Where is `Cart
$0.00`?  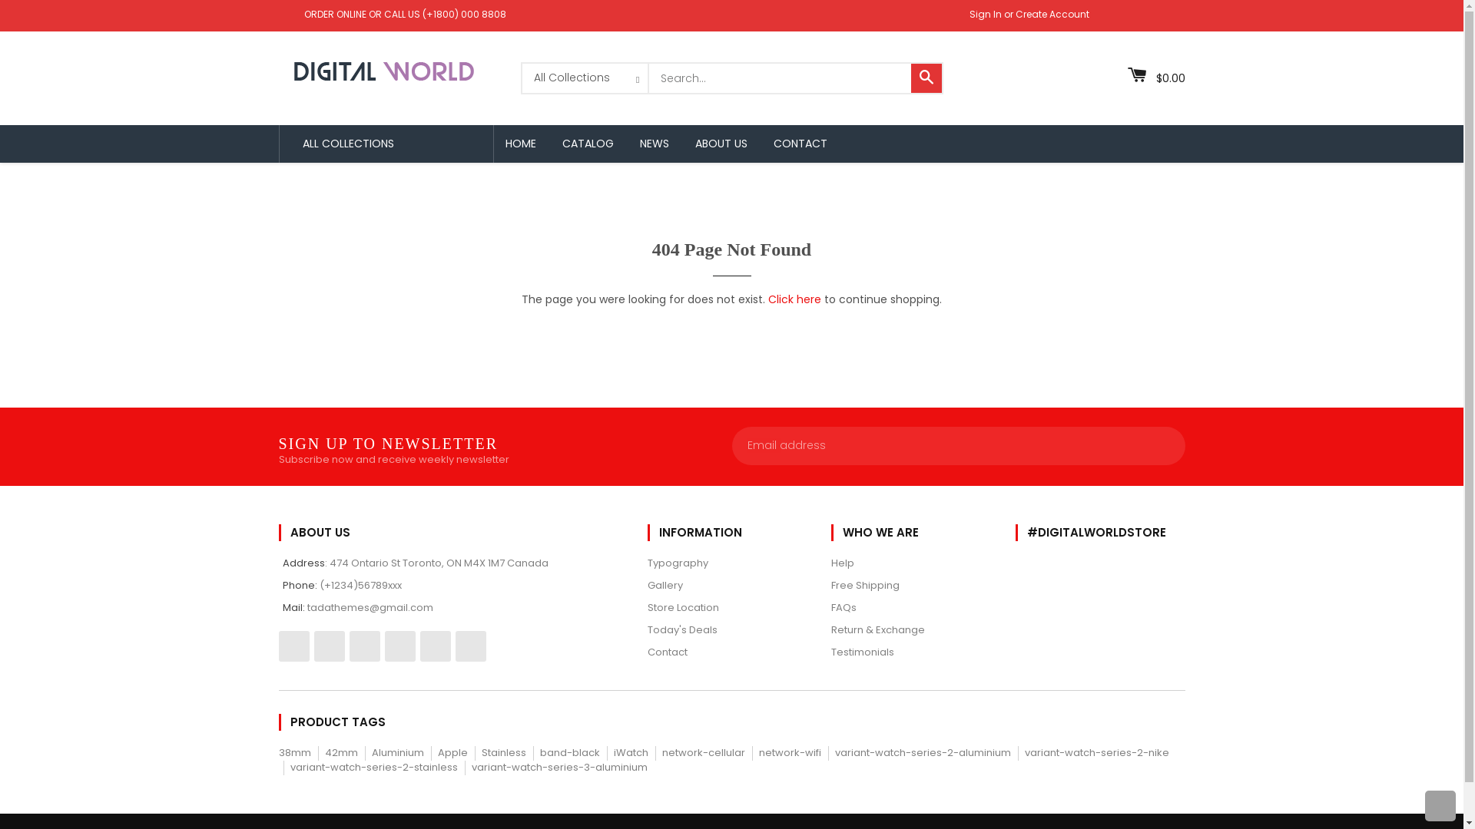 Cart
$0.00 is located at coordinates (1157, 76).